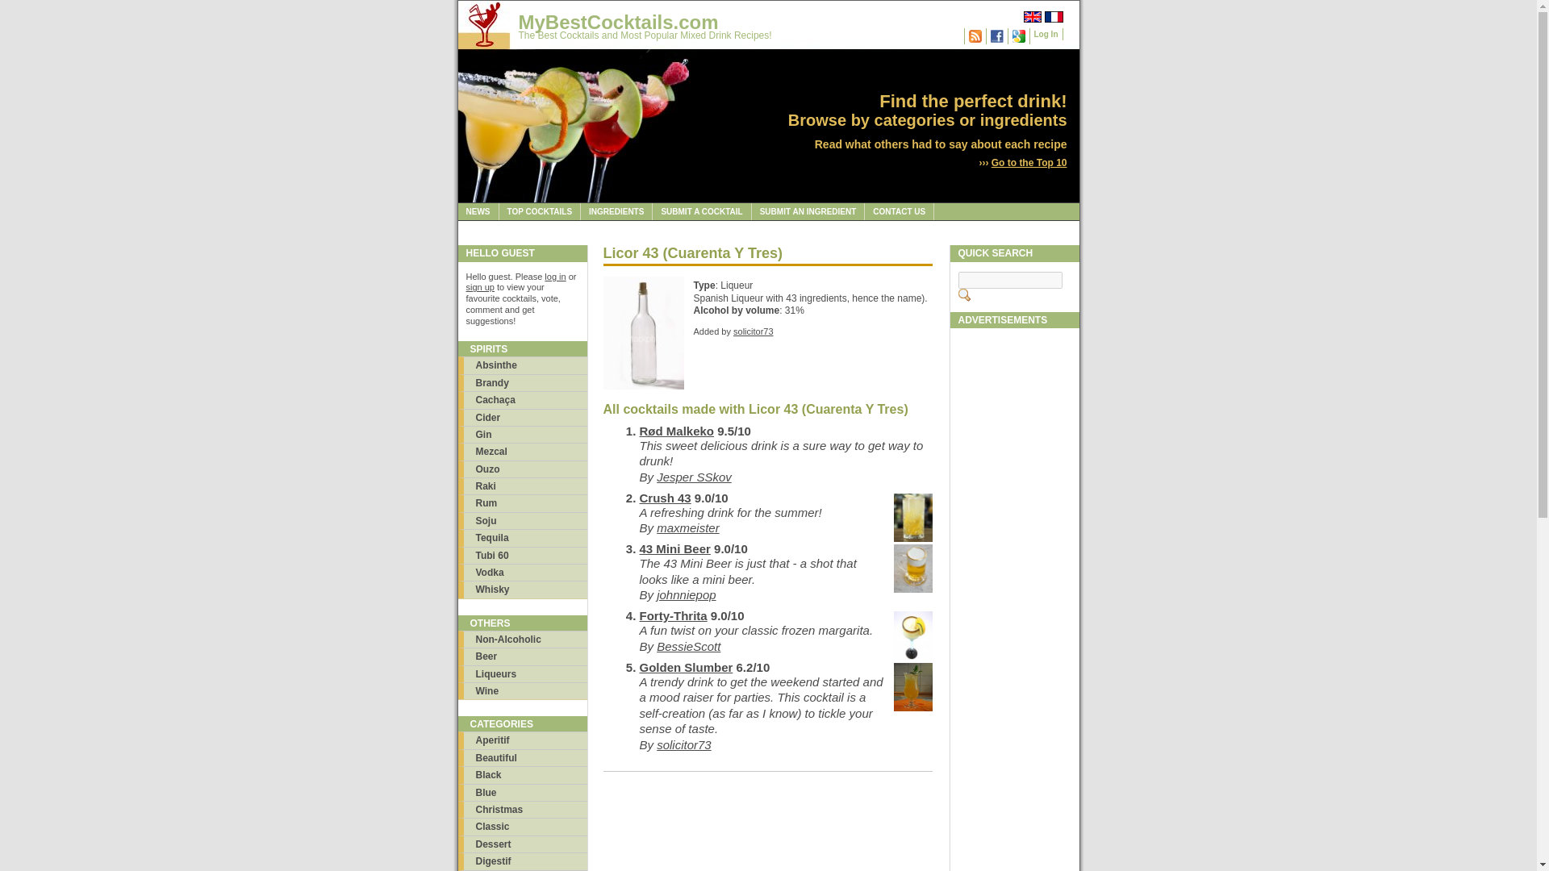 The width and height of the screenshot is (1549, 871). Describe the element at coordinates (523, 572) in the screenshot. I see `Vodka` at that location.